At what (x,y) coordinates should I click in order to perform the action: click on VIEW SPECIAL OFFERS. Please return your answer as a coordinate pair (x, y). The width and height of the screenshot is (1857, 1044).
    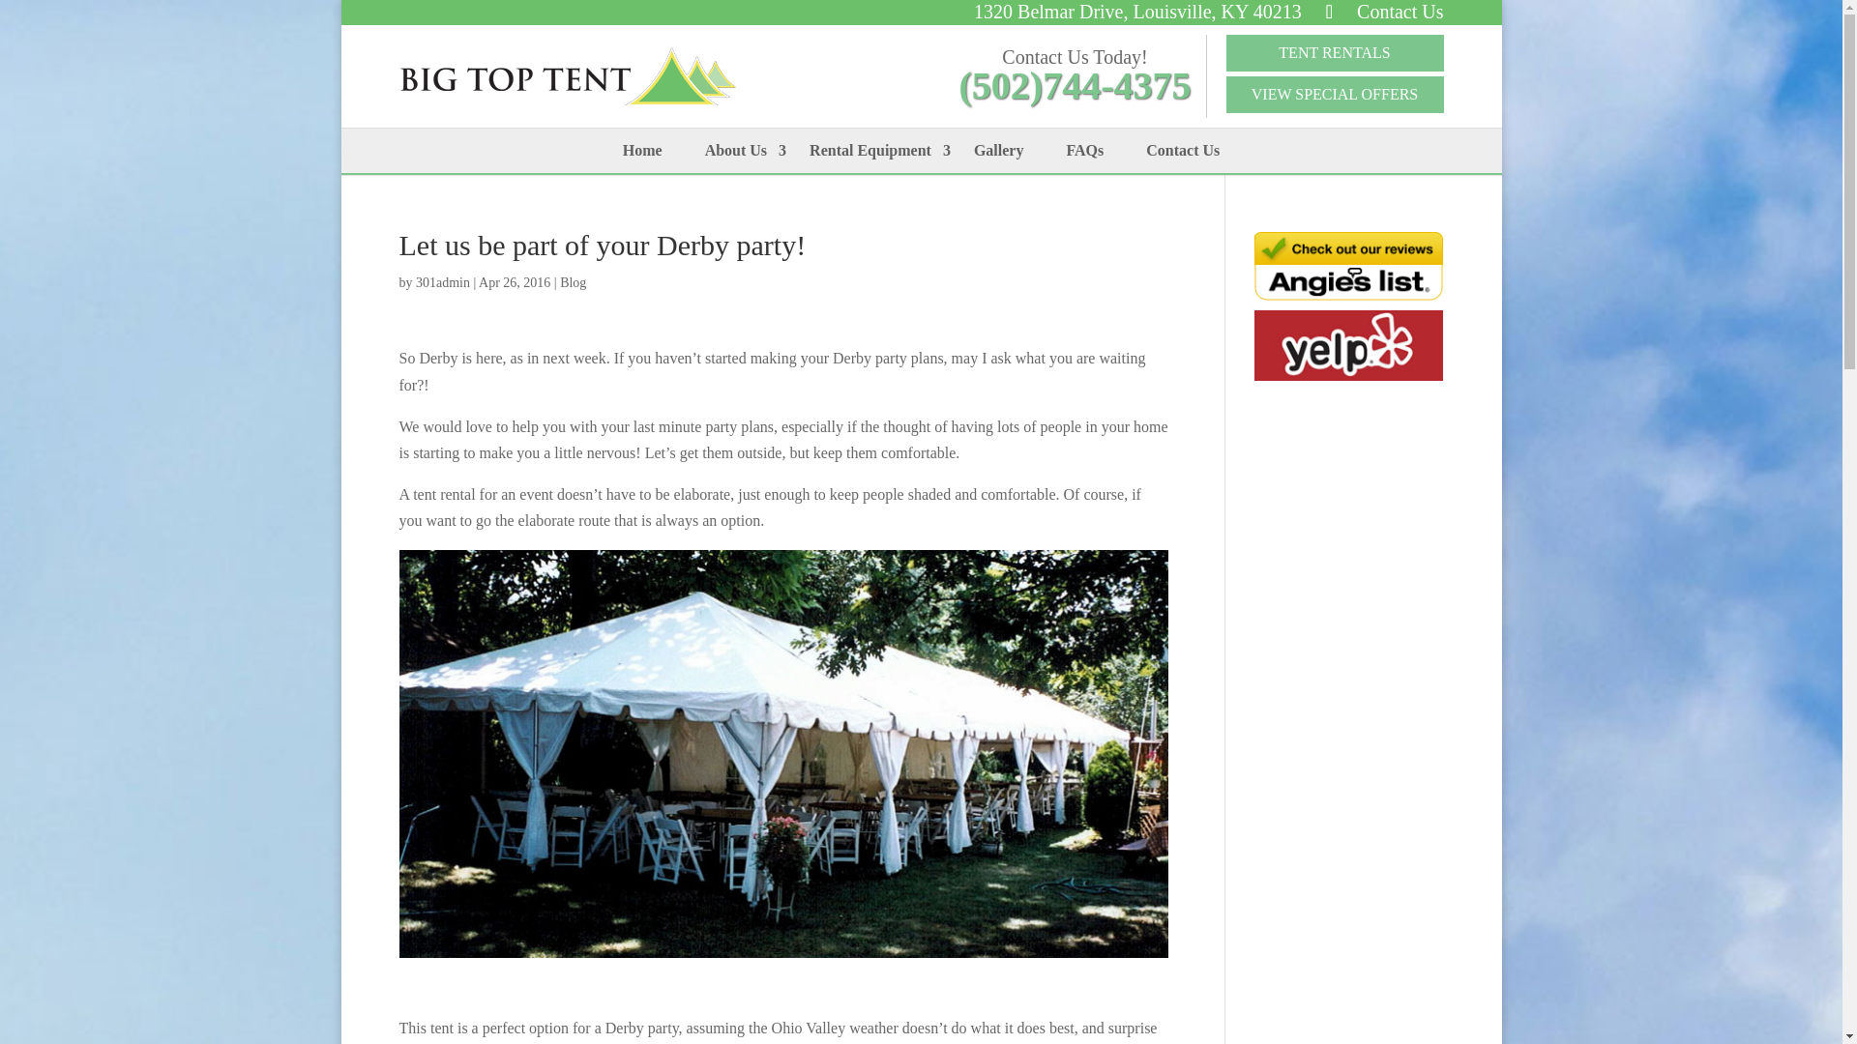
    Looking at the image, I should click on (1335, 94).